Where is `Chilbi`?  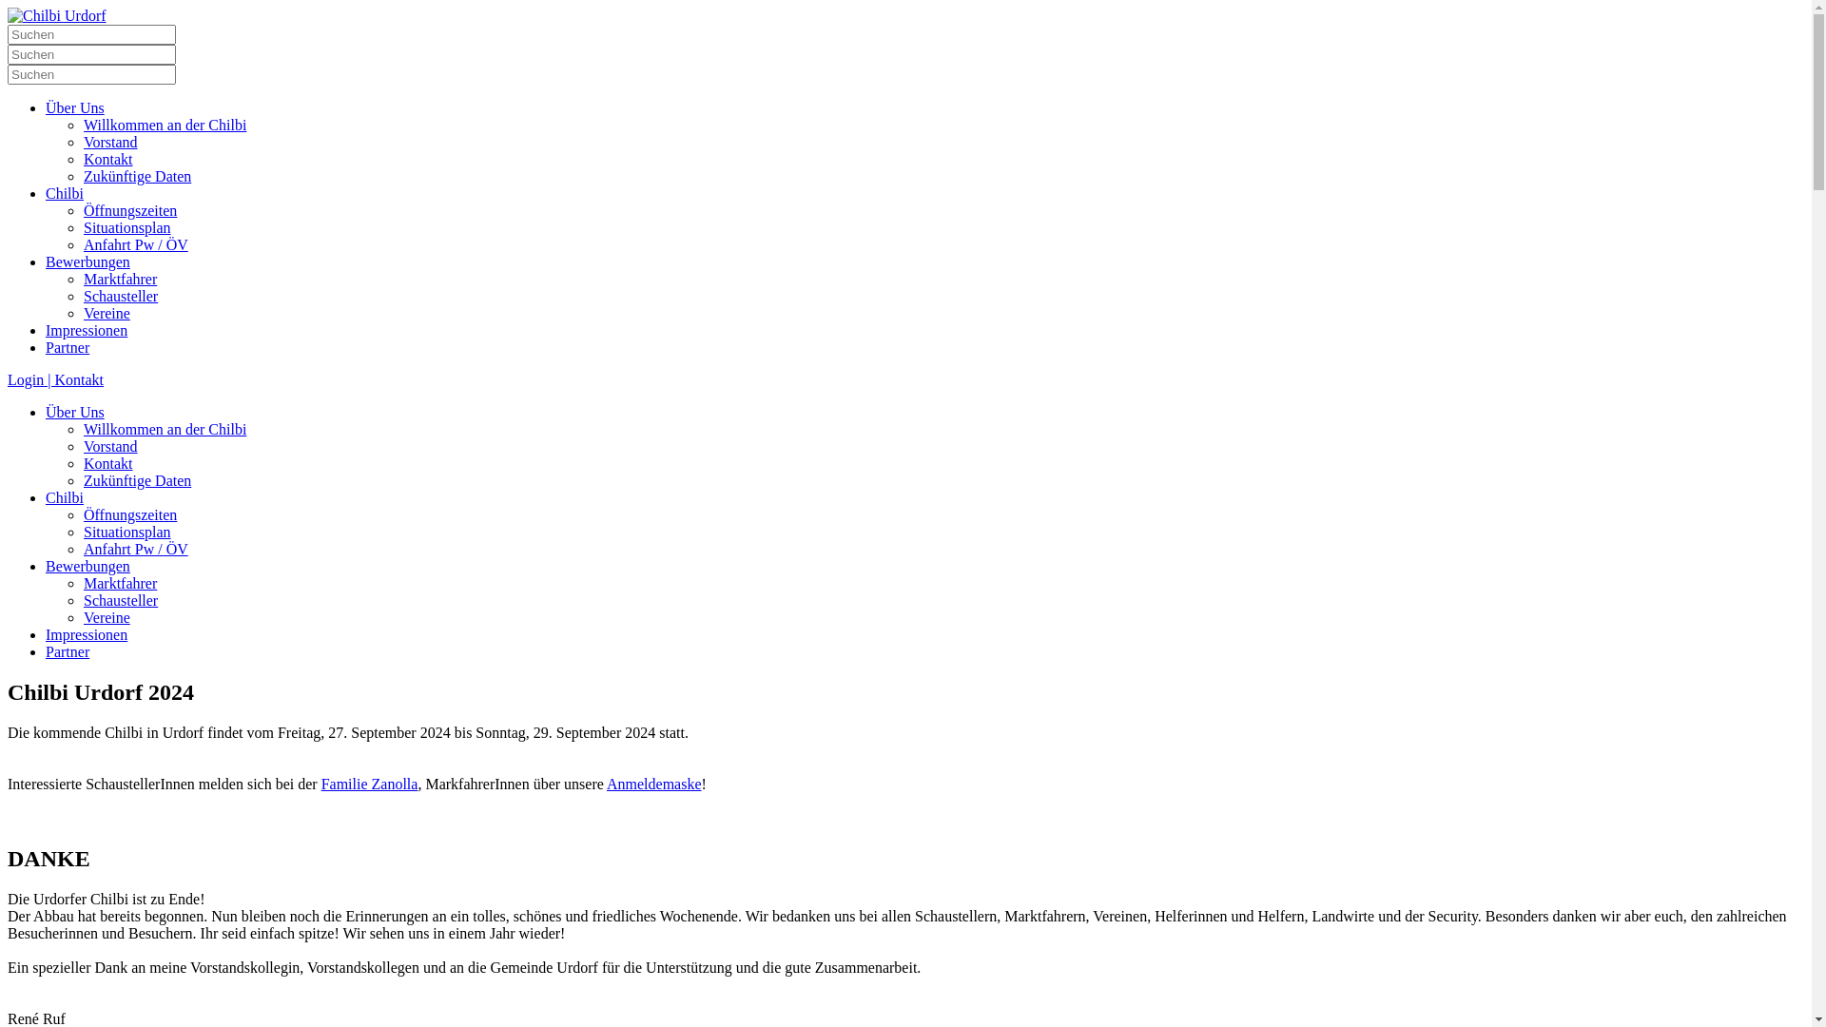 Chilbi is located at coordinates (65, 498).